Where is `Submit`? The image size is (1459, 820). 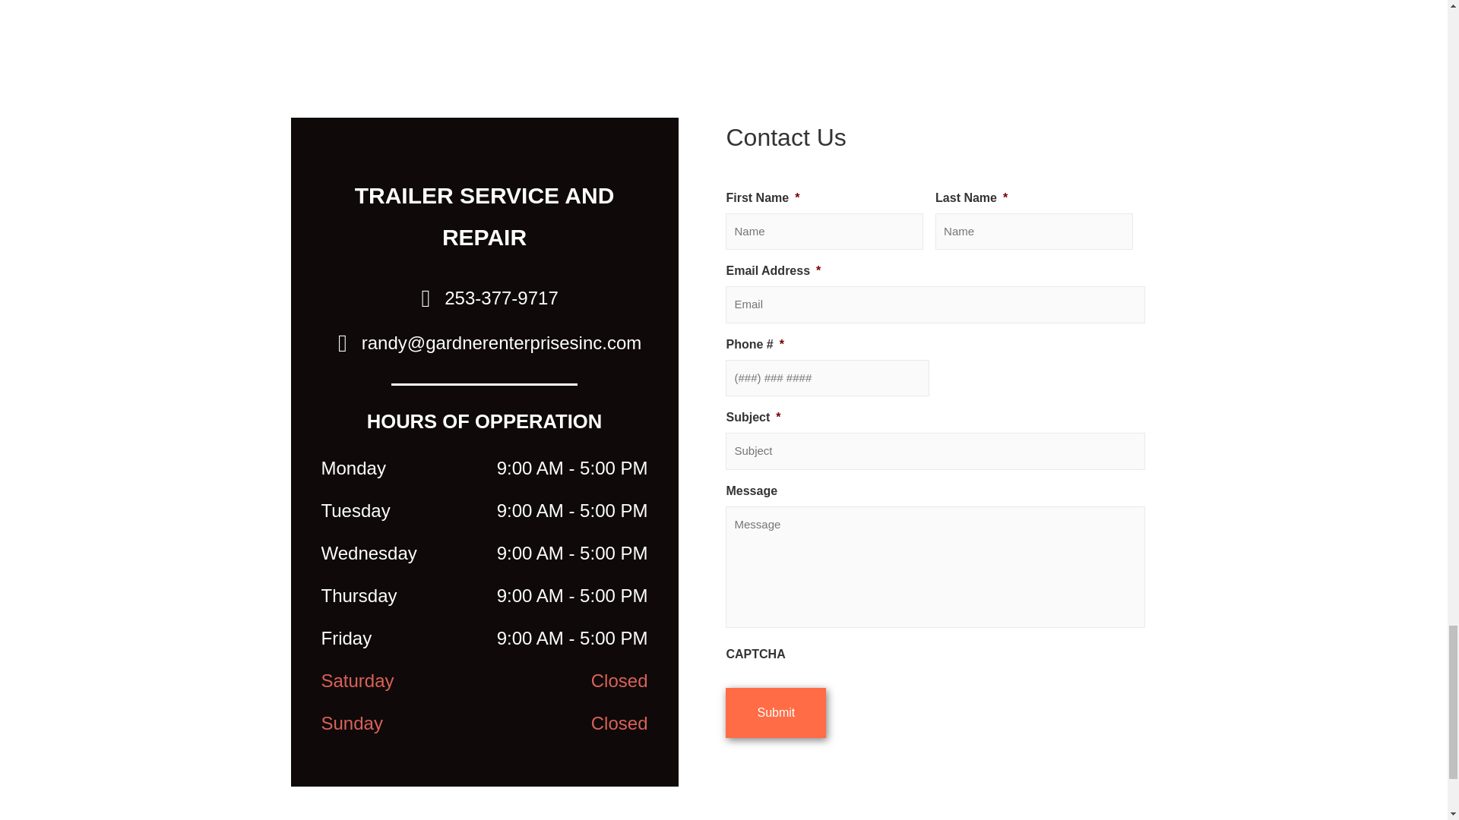 Submit is located at coordinates (775, 713).